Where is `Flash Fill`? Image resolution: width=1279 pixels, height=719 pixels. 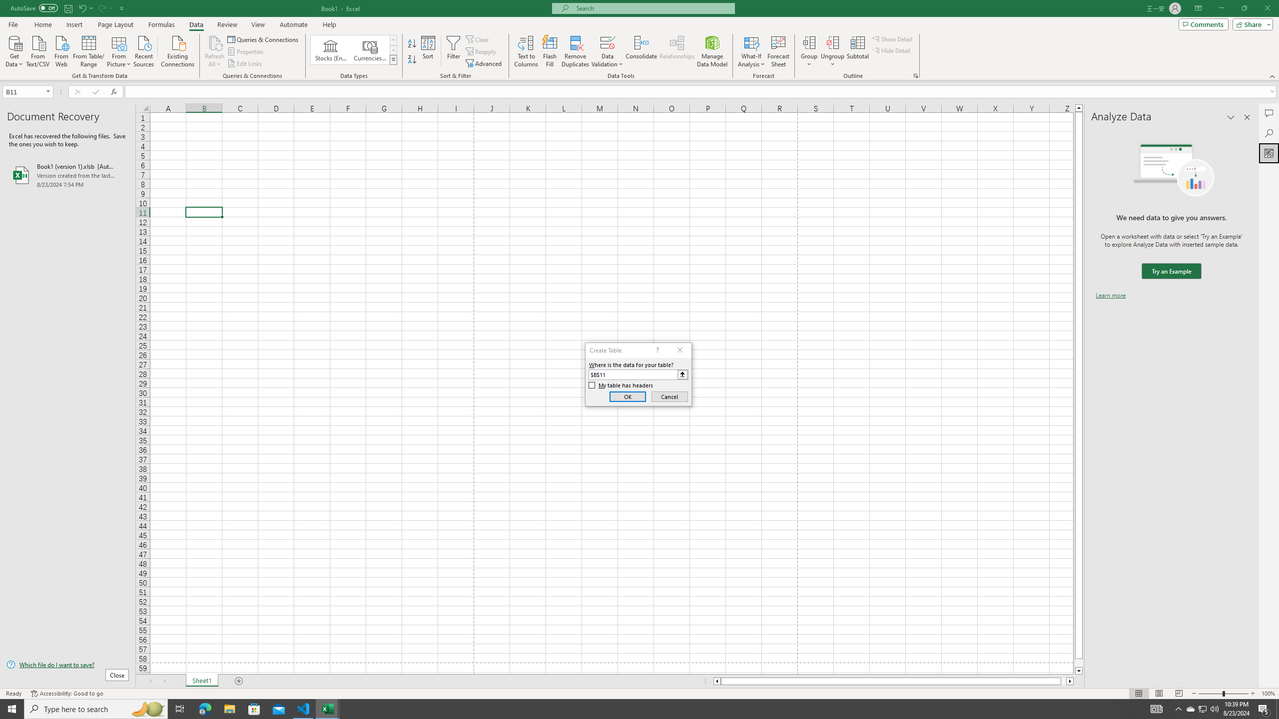
Flash Fill is located at coordinates (550, 51).